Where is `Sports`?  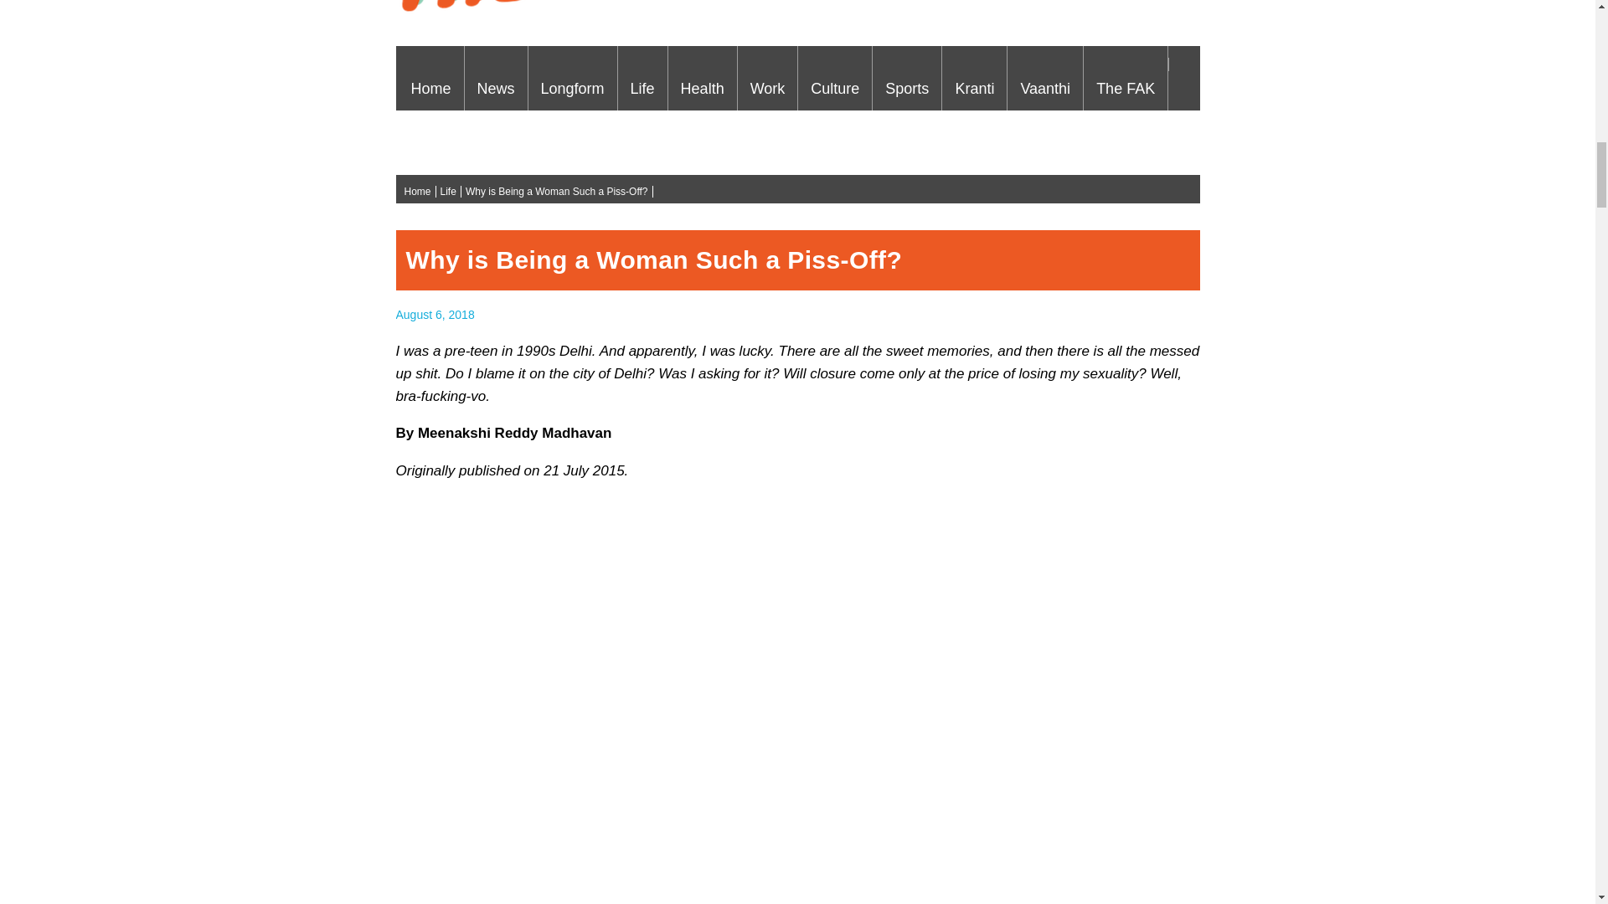 Sports is located at coordinates (906, 77).